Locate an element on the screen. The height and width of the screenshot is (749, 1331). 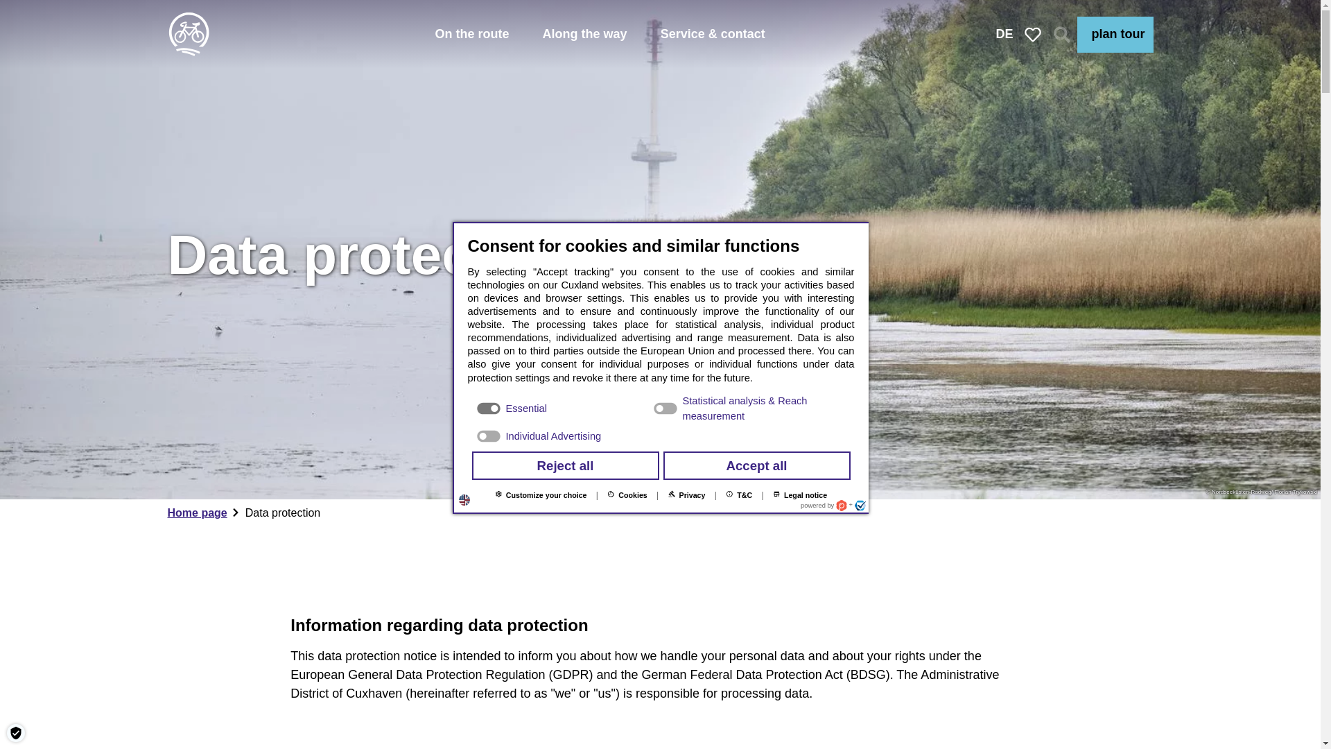
Customize your choice is located at coordinates (541, 494).